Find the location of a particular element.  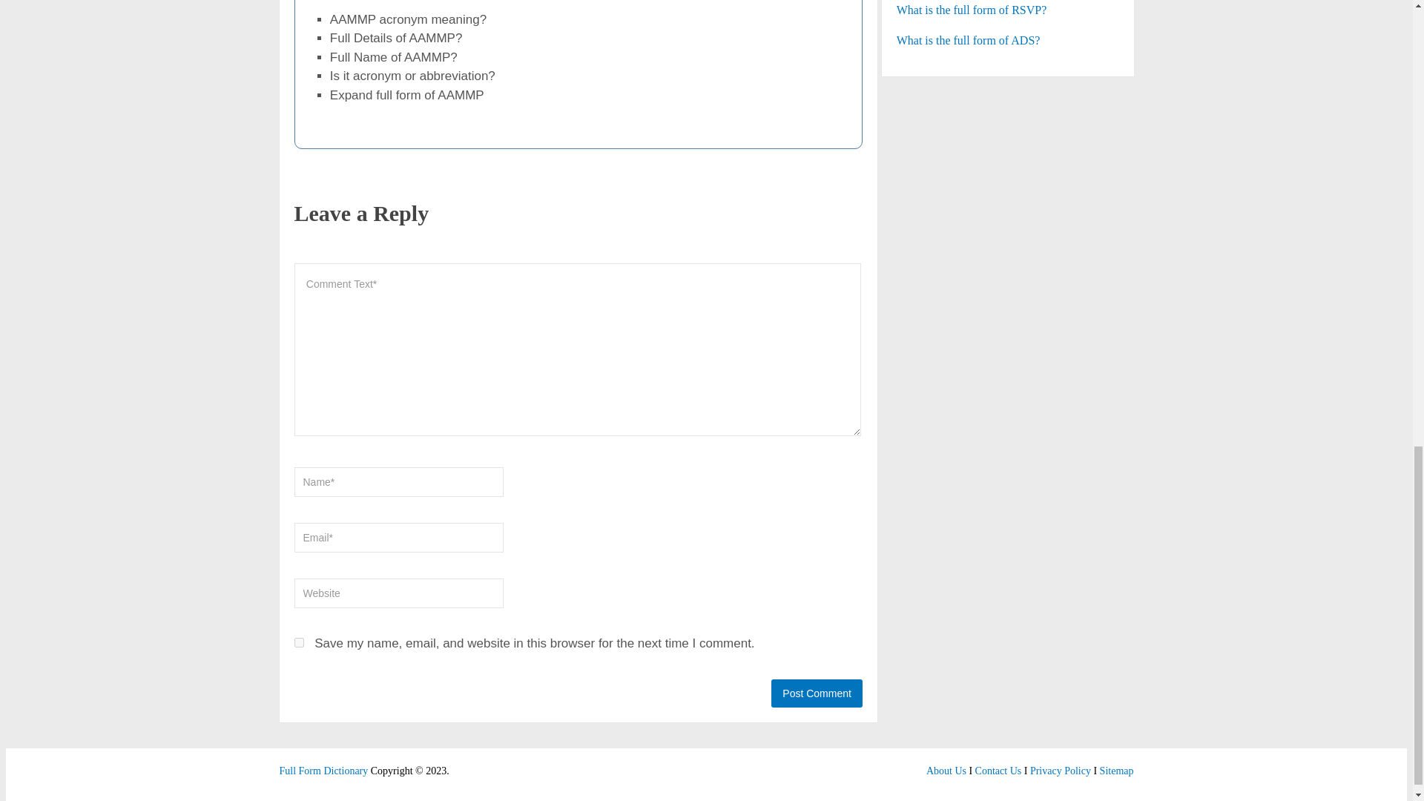

Full Form Dictionary is located at coordinates (323, 771).